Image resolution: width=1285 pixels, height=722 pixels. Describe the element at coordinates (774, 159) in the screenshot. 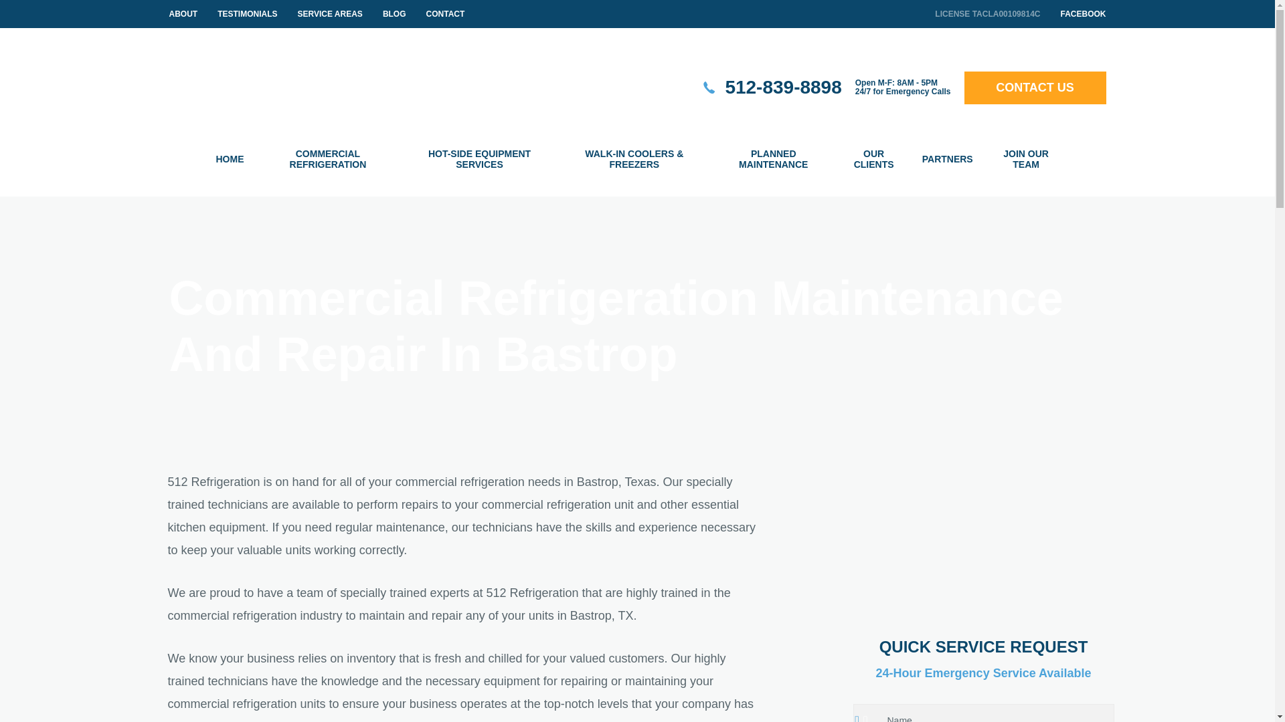

I see `PLANNED MAINTENANCE` at that location.